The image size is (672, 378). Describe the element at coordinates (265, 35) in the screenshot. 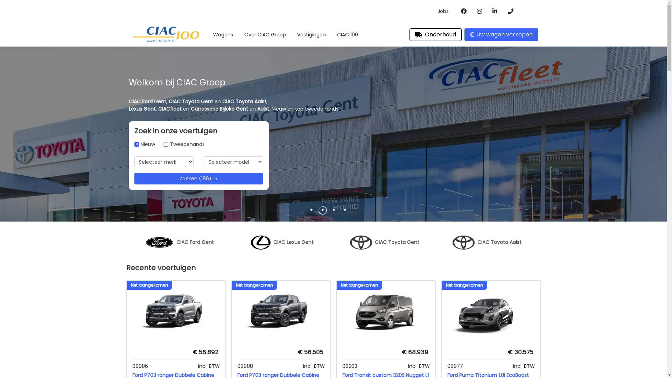

I see `Over CIAC Groep` at that location.